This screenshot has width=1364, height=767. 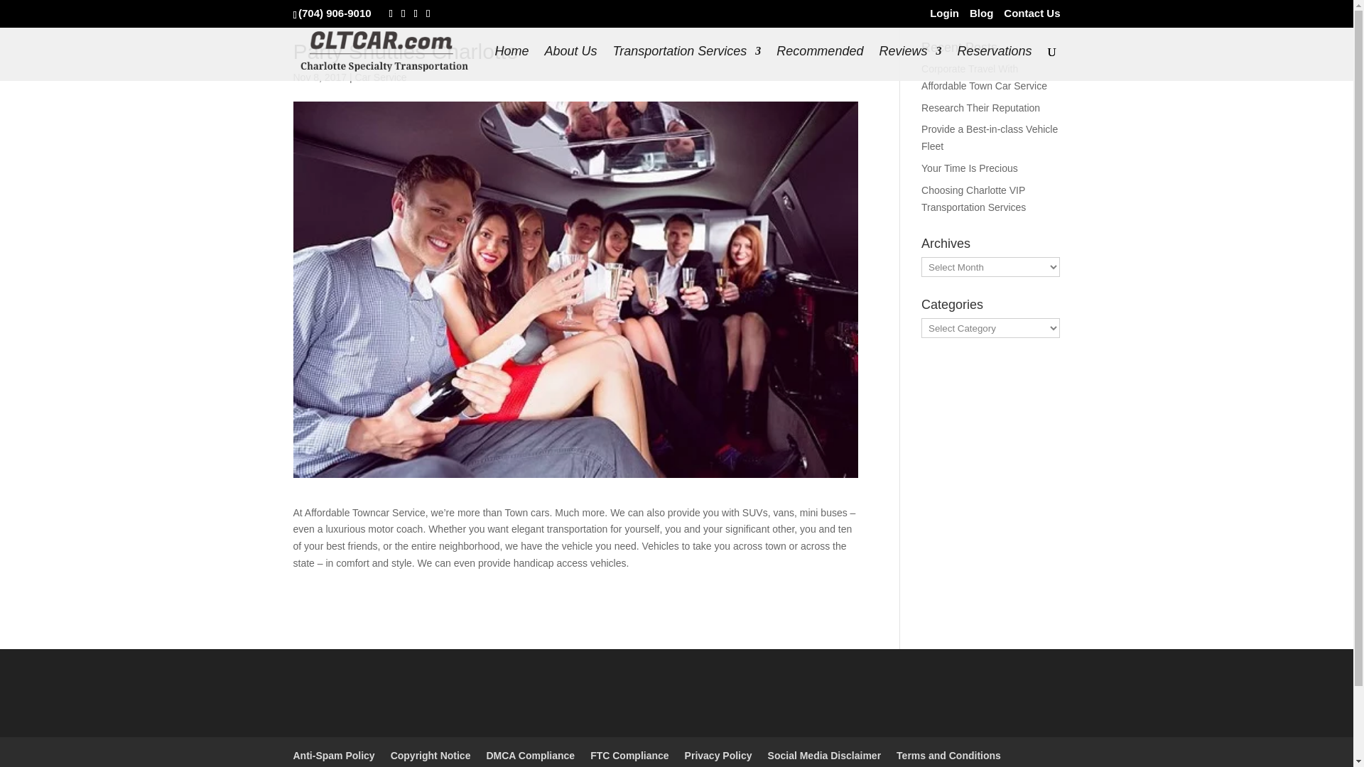 What do you see at coordinates (511, 63) in the screenshot?
I see `Home` at bounding box center [511, 63].